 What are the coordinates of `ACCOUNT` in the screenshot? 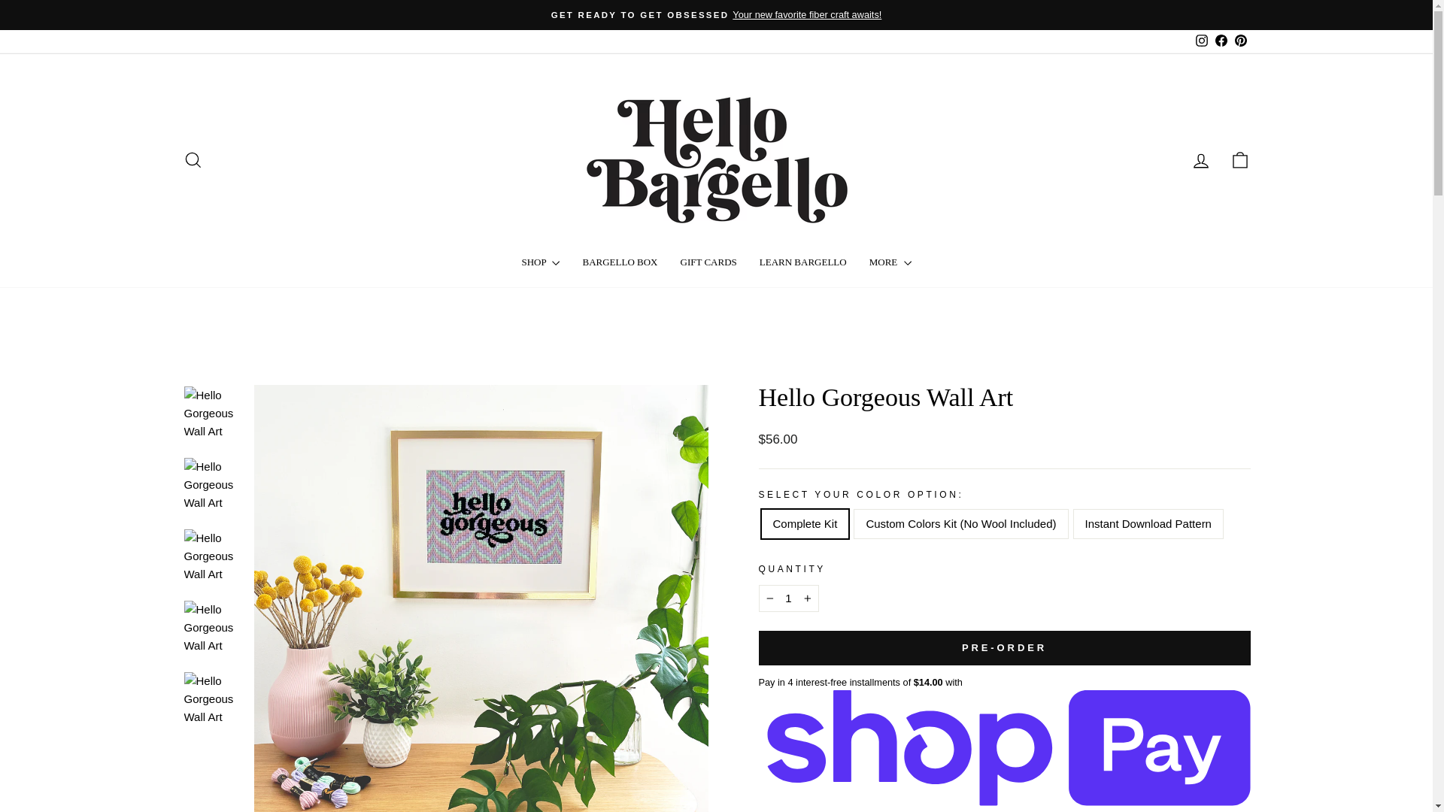 It's located at (1201, 41).